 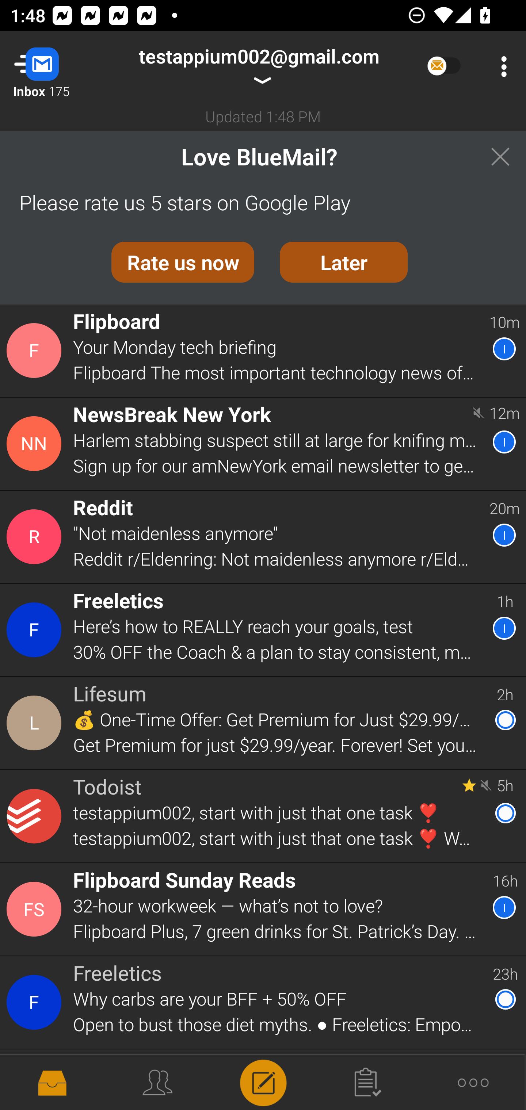 I want to click on Contact Details, so click(x=36, y=1003).